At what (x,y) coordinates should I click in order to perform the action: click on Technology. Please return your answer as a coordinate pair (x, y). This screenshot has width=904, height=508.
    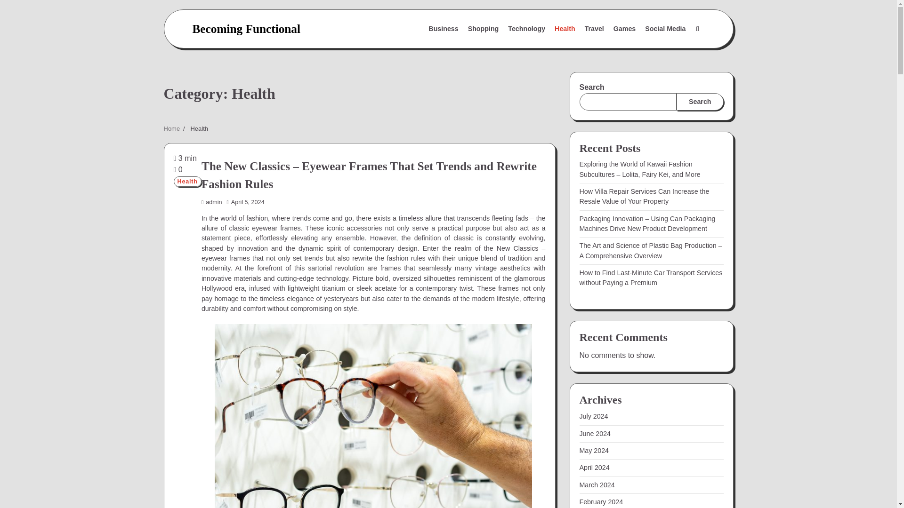
    Looking at the image, I should click on (526, 29).